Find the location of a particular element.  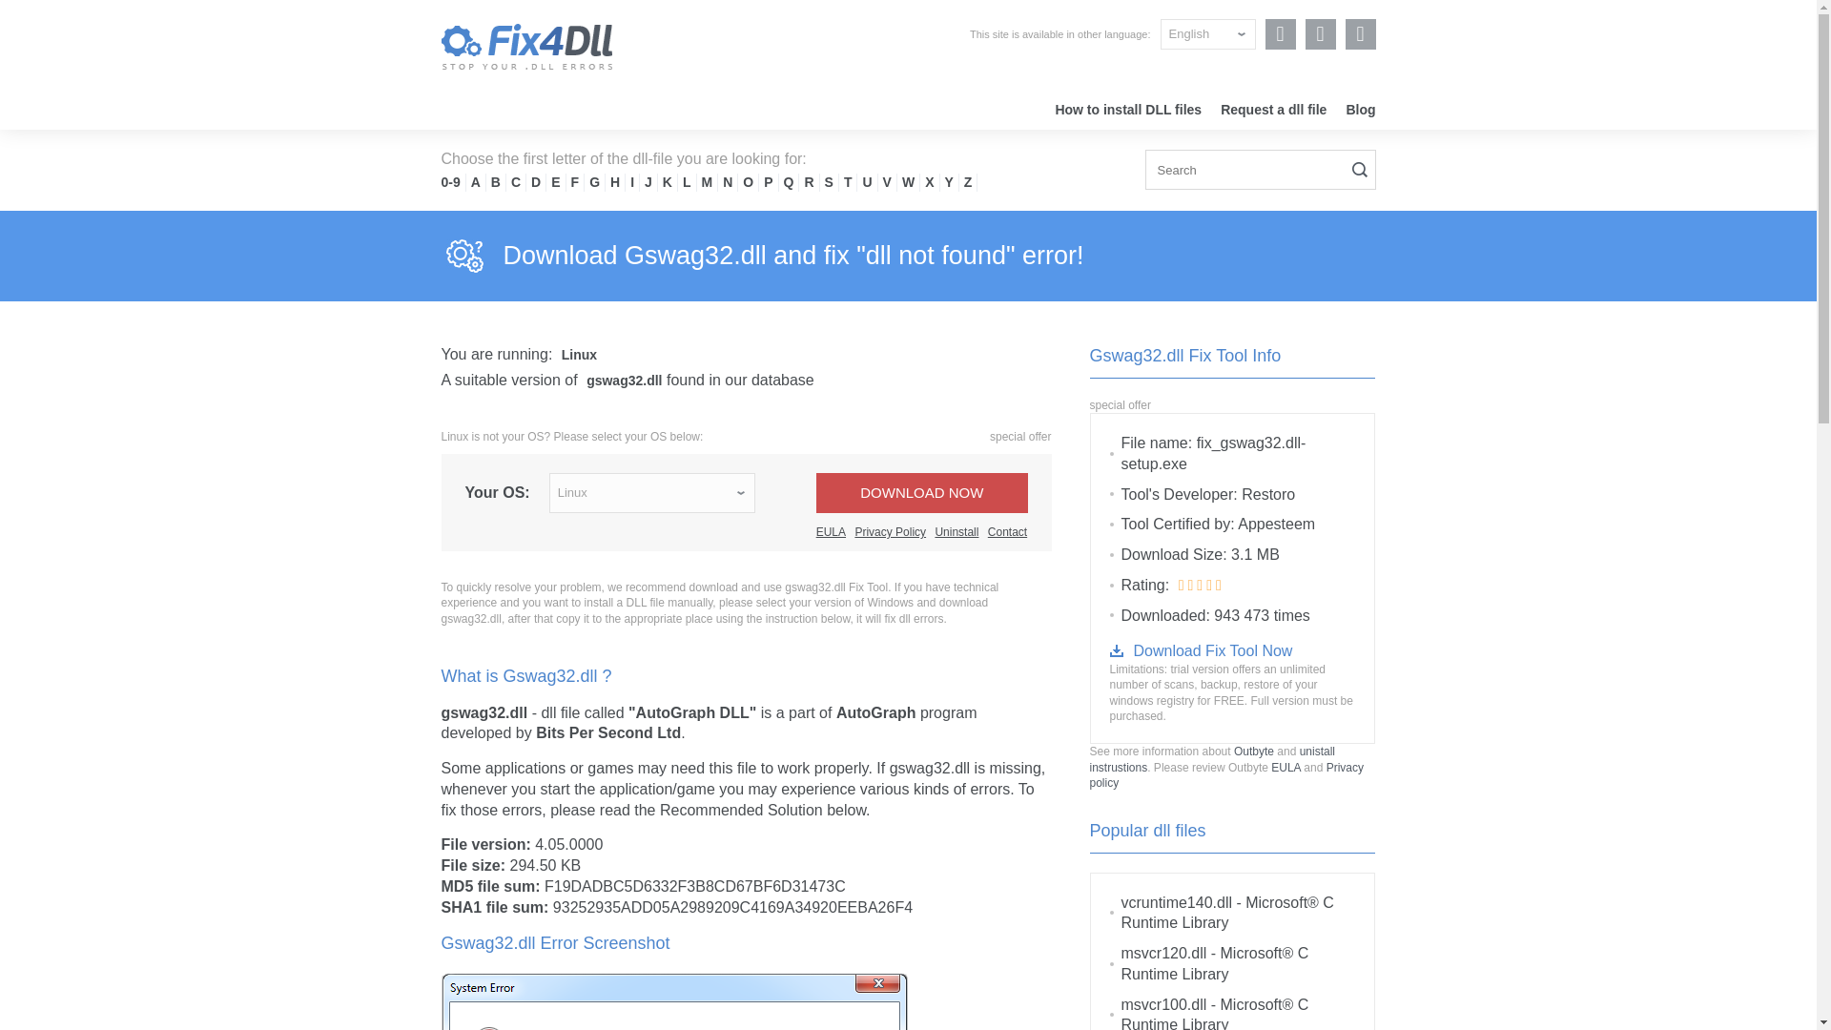

Fix4Dll.com - stop your .dll errors is located at coordinates (526, 46).